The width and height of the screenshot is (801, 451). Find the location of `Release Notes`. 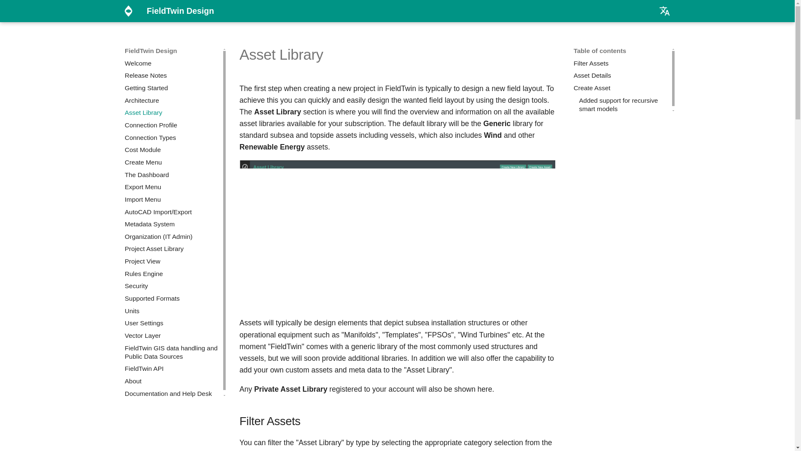

Release Notes is located at coordinates (172, 75).